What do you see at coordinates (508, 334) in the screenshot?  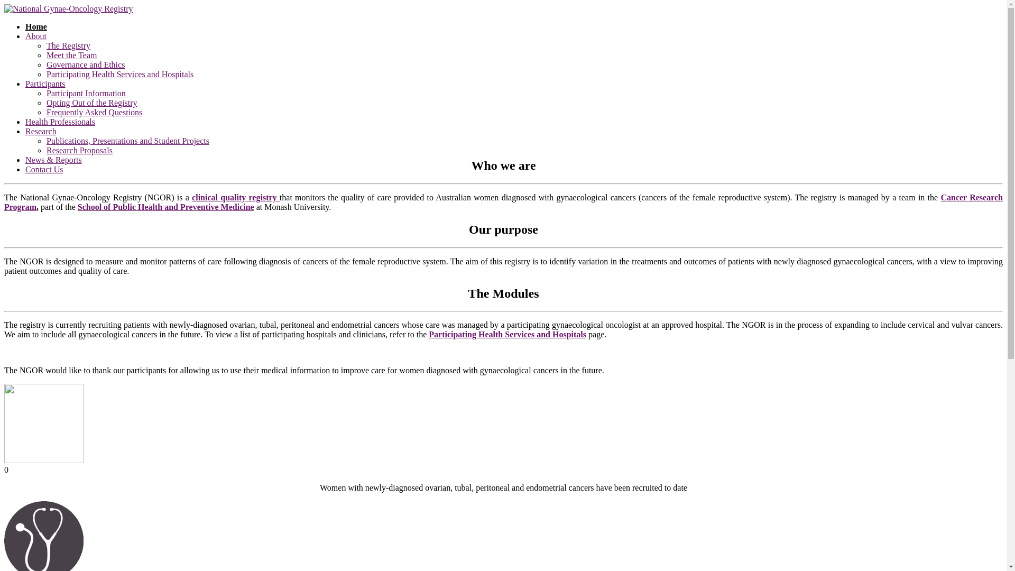 I see `Participating Health Services and Hospitals` at bounding box center [508, 334].